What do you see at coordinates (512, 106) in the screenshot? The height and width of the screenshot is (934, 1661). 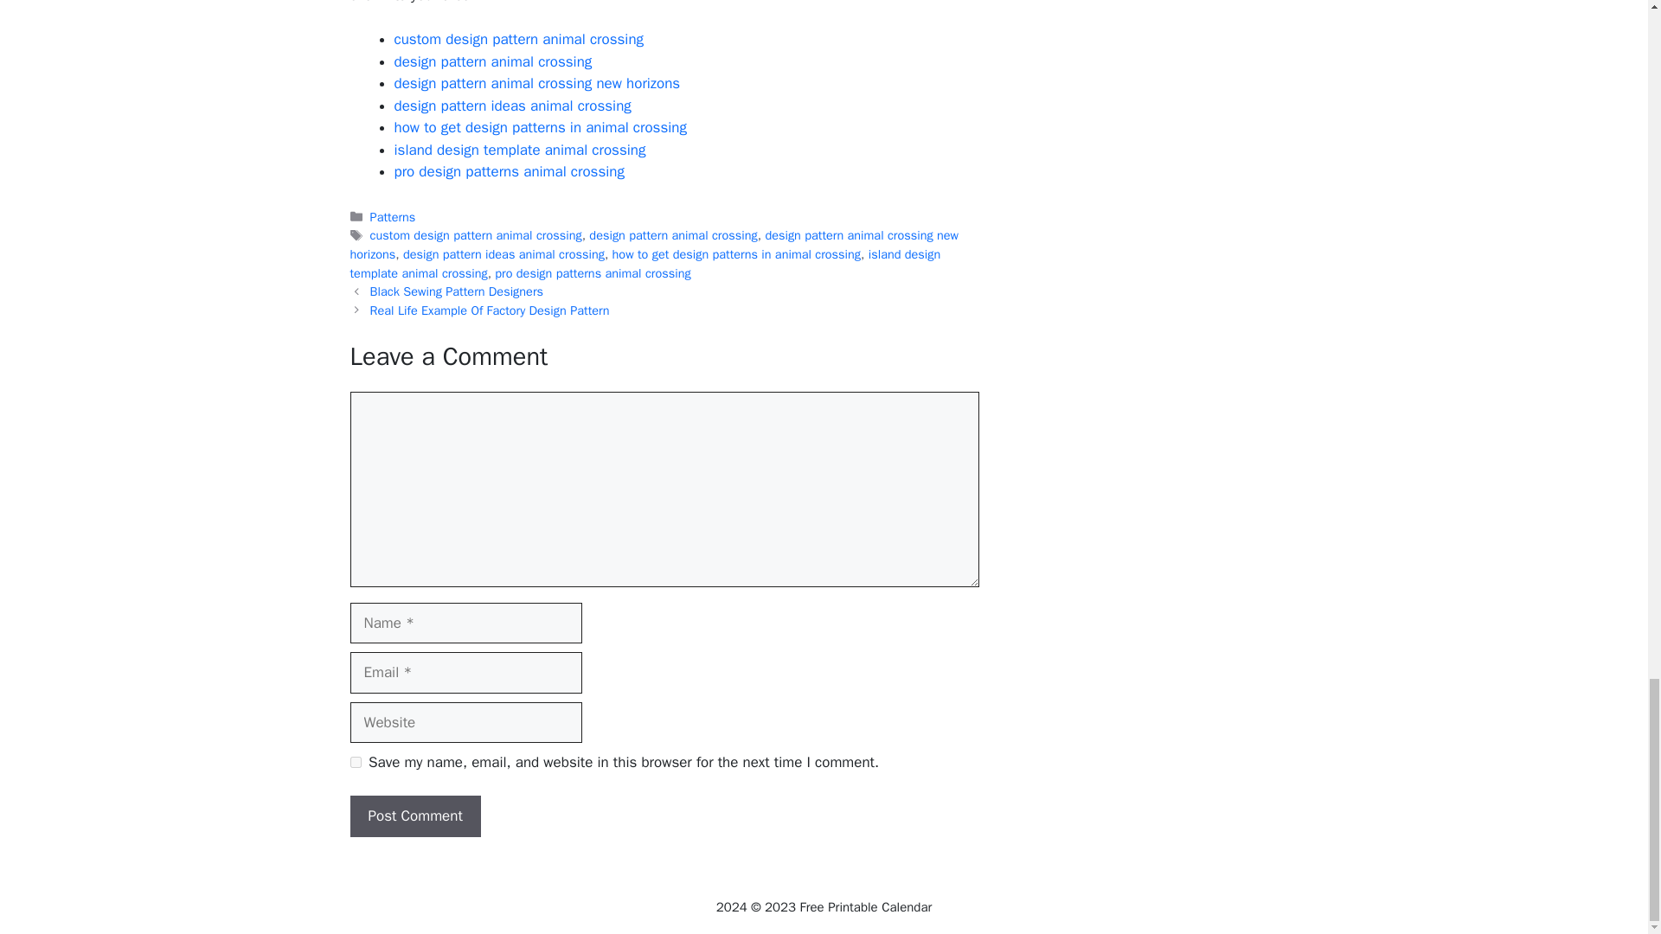 I see `design pattern ideas animal crossing` at bounding box center [512, 106].